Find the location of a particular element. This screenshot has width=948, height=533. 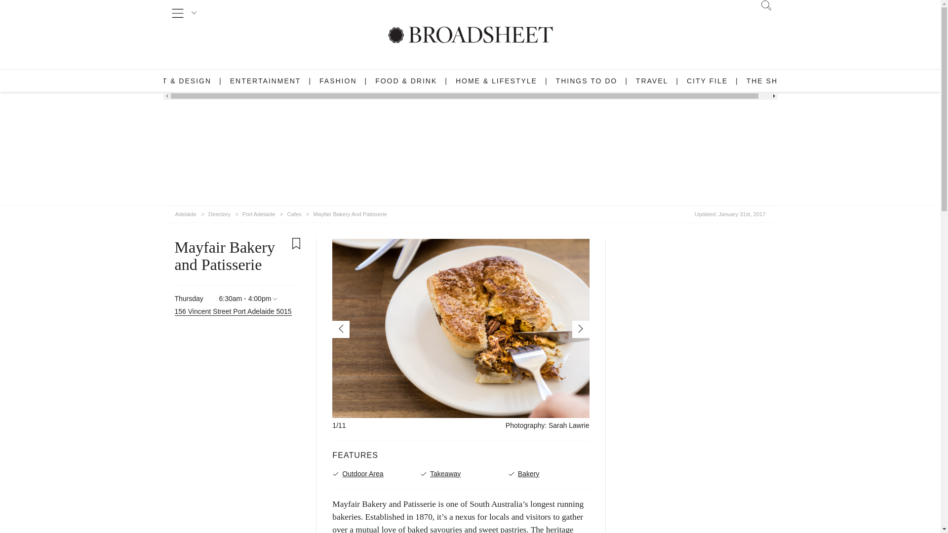

Adelaide is located at coordinates (185, 212).